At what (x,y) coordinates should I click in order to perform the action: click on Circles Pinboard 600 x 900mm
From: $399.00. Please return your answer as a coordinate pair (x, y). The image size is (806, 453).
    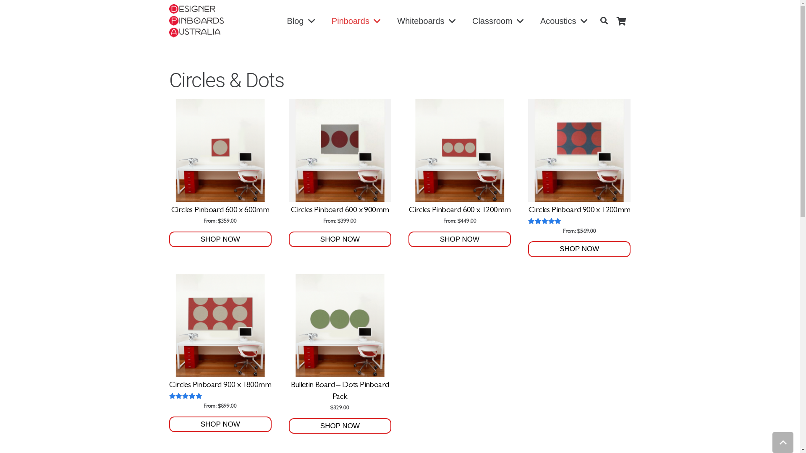
    Looking at the image, I should click on (340, 162).